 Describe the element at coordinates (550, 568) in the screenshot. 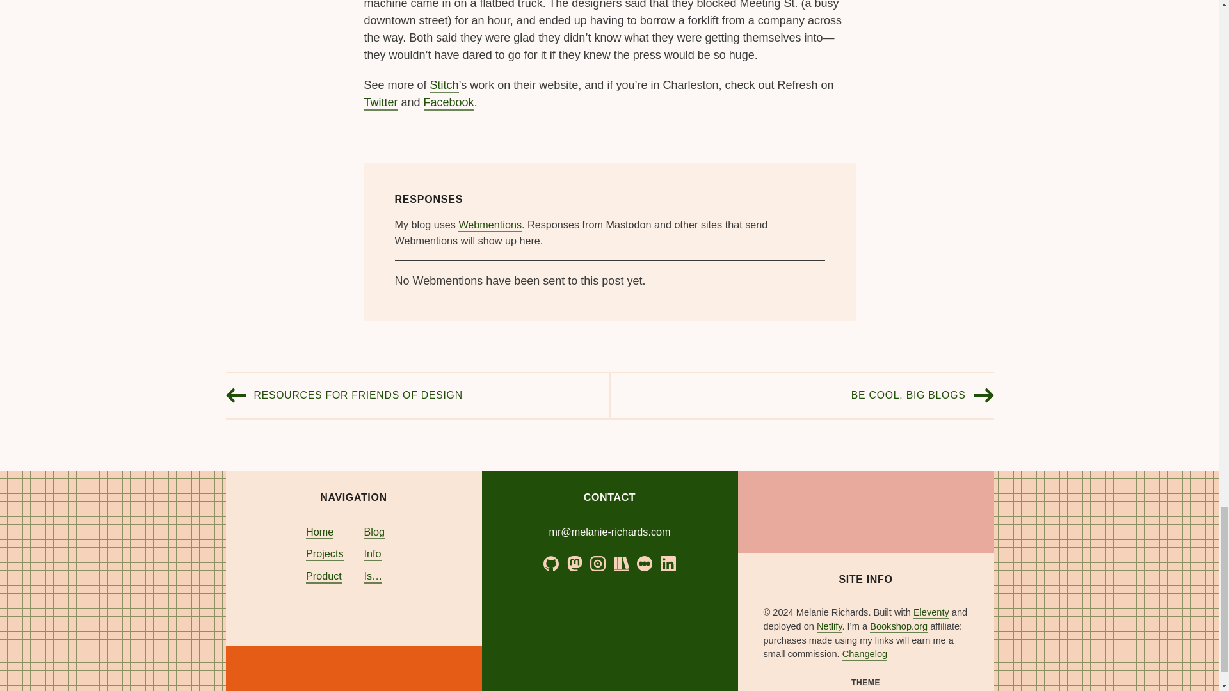

I see `Github` at that location.